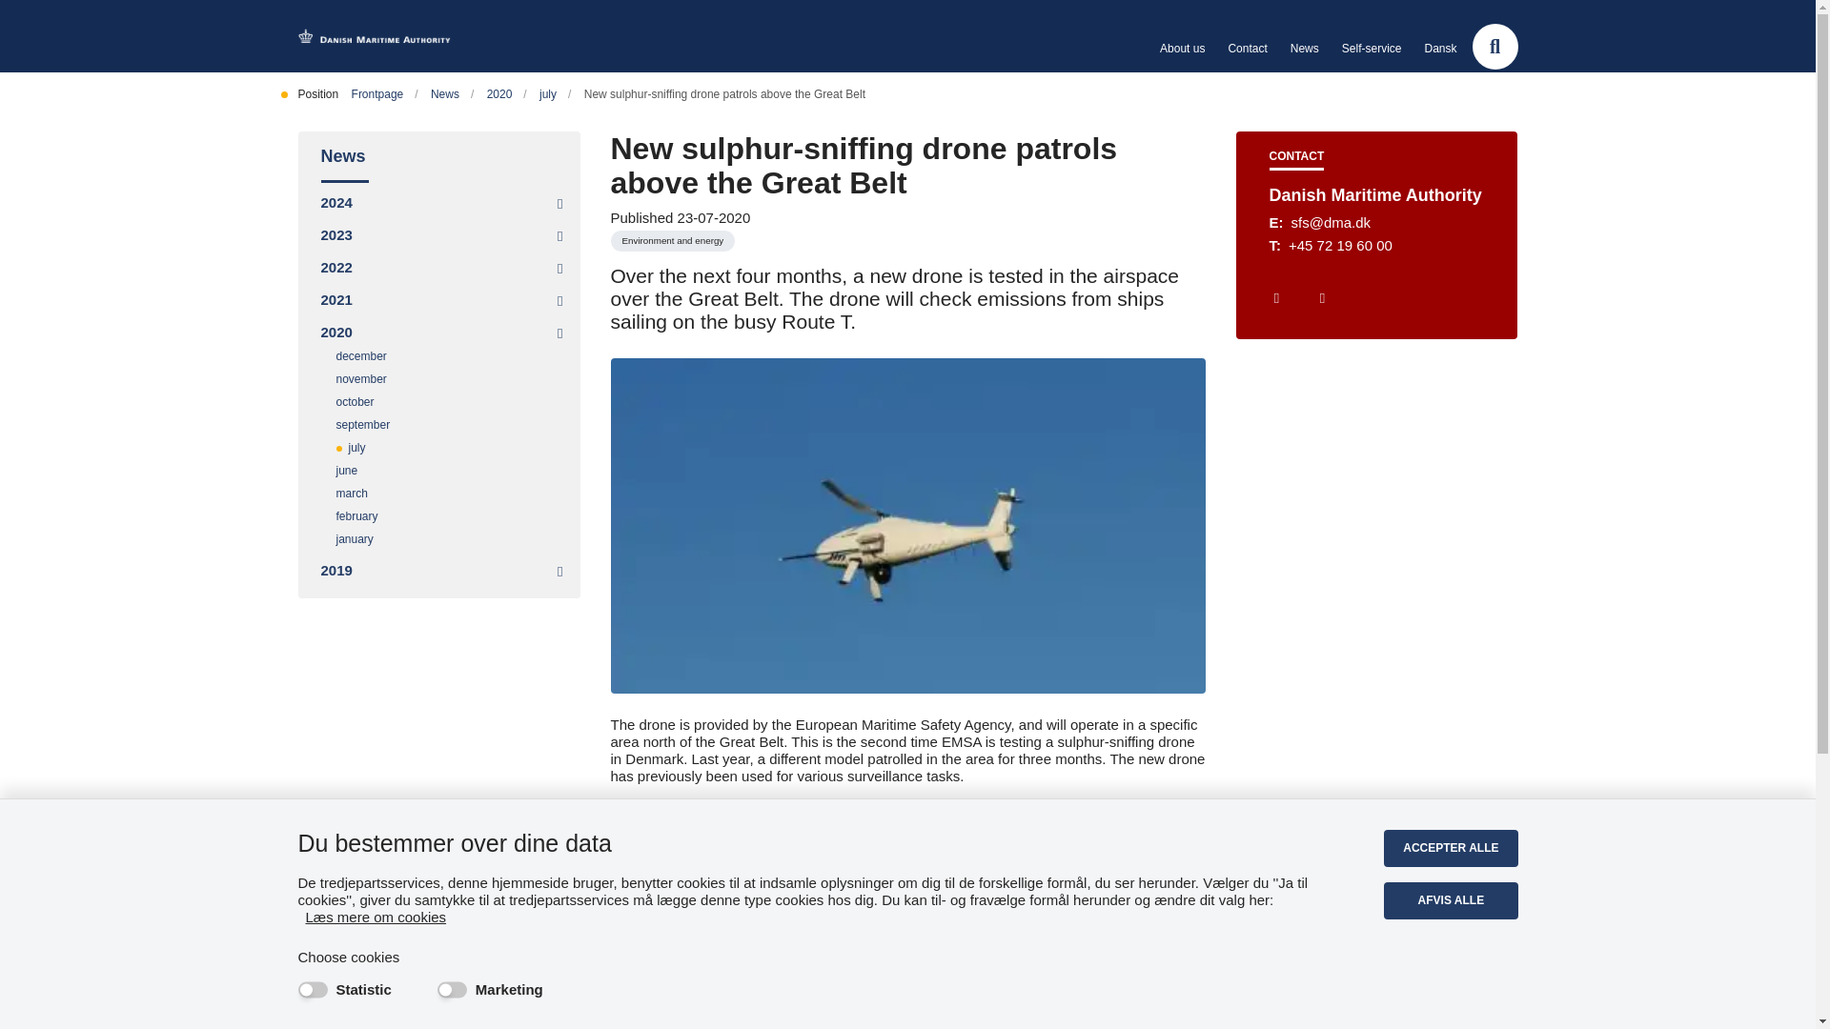 Image resolution: width=1830 pixels, height=1029 pixels. Describe the element at coordinates (1247, 48) in the screenshot. I see `Contact` at that location.